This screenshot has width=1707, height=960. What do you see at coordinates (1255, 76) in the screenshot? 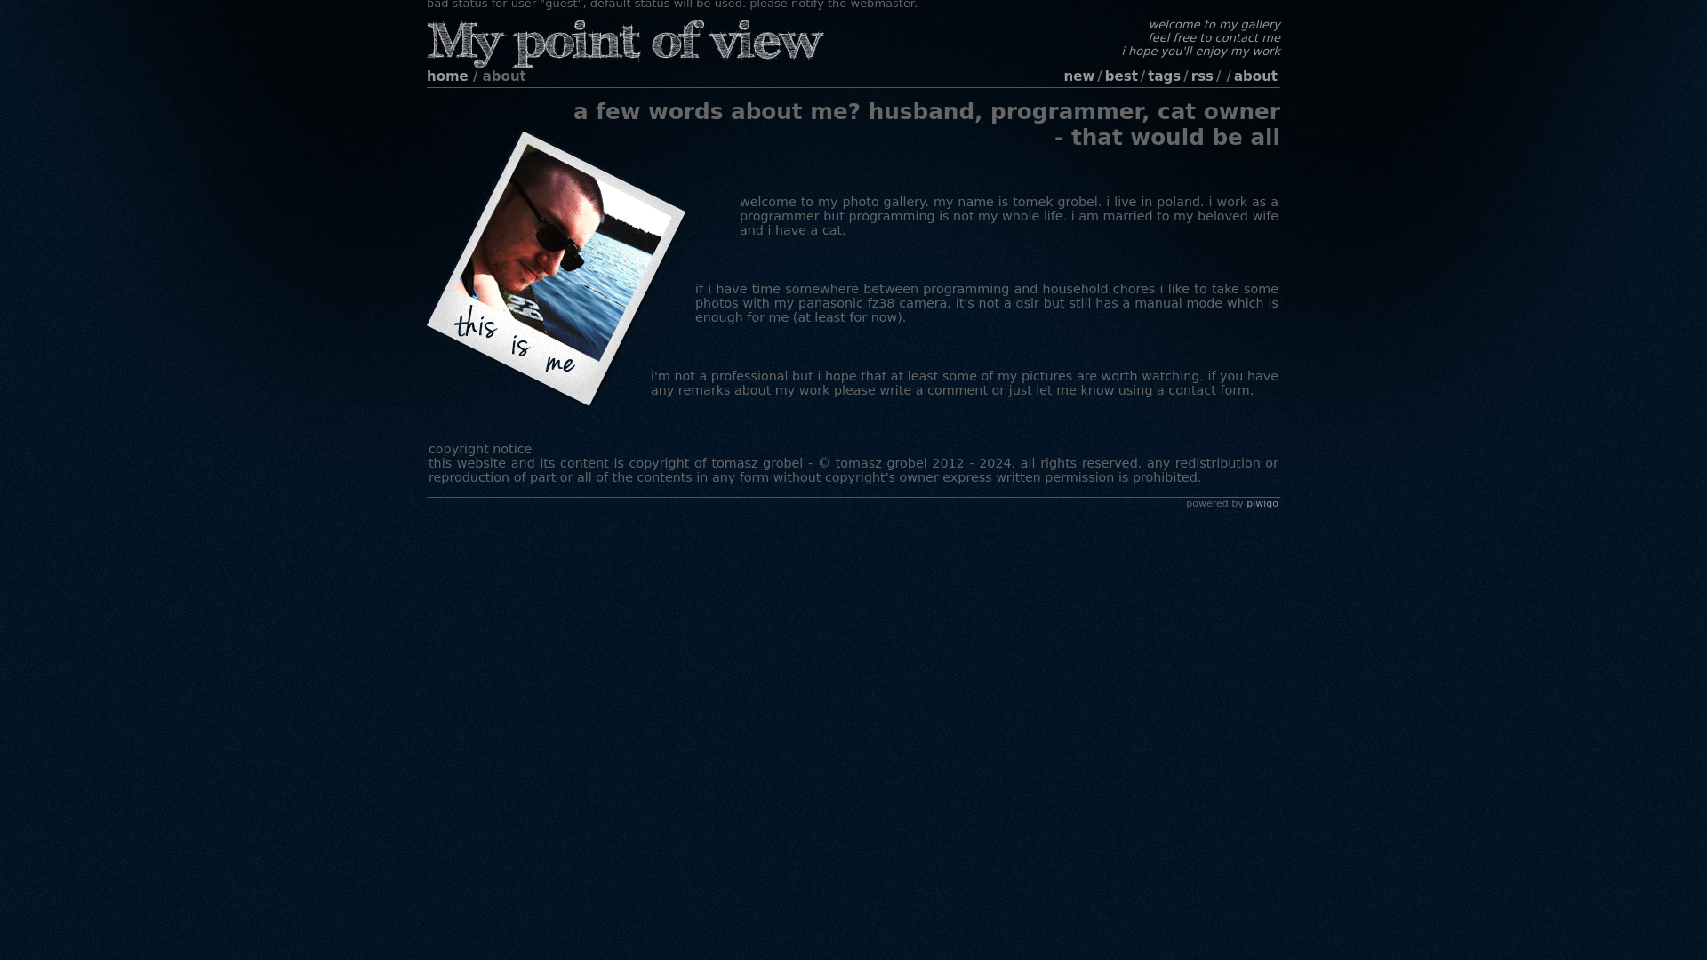
I see `about` at bounding box center [1255, 76].